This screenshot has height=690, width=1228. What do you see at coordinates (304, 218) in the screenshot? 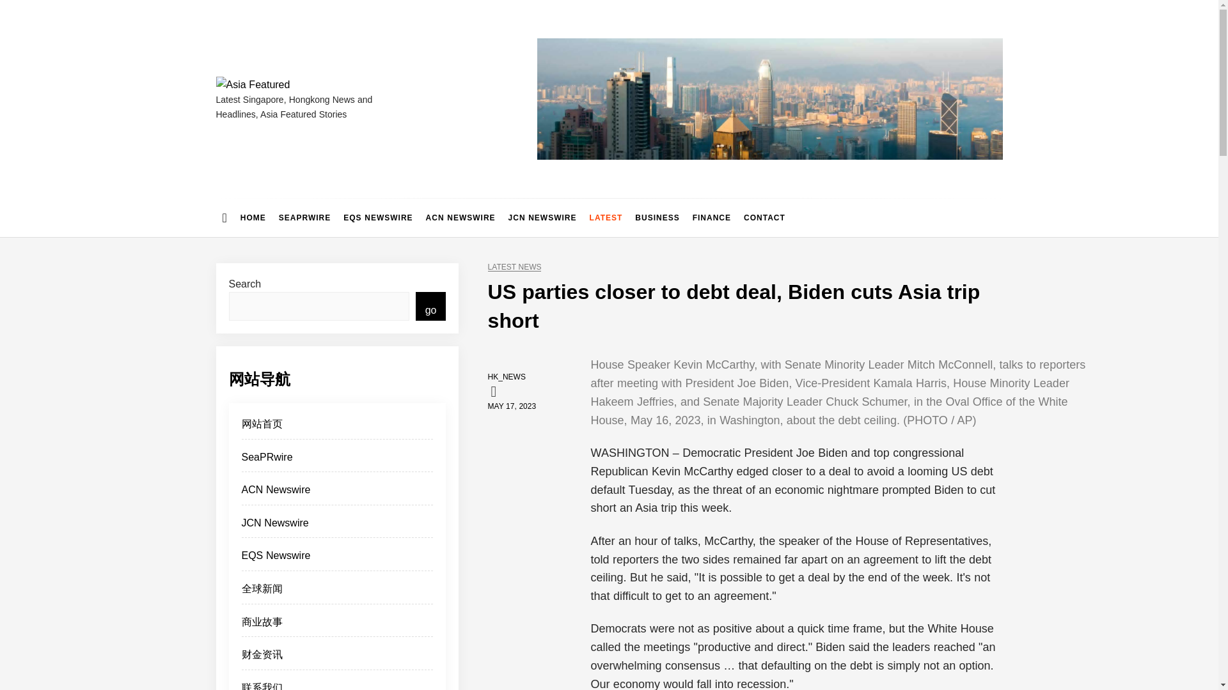
I see `SEAPRWIRE` at bounding box center [304, 218].